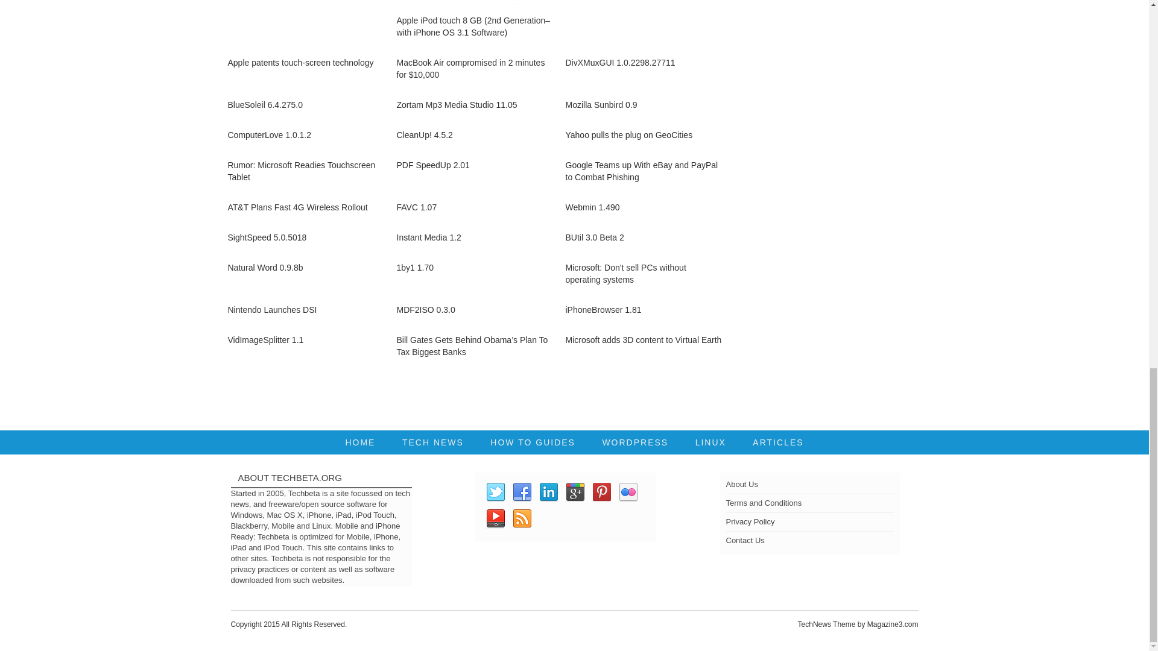 This screenshot has width=1158, height=651. What do you see at coordinates (495, 492) in the screenshot?
I see `Twitter` at bounding box center [495, 492].